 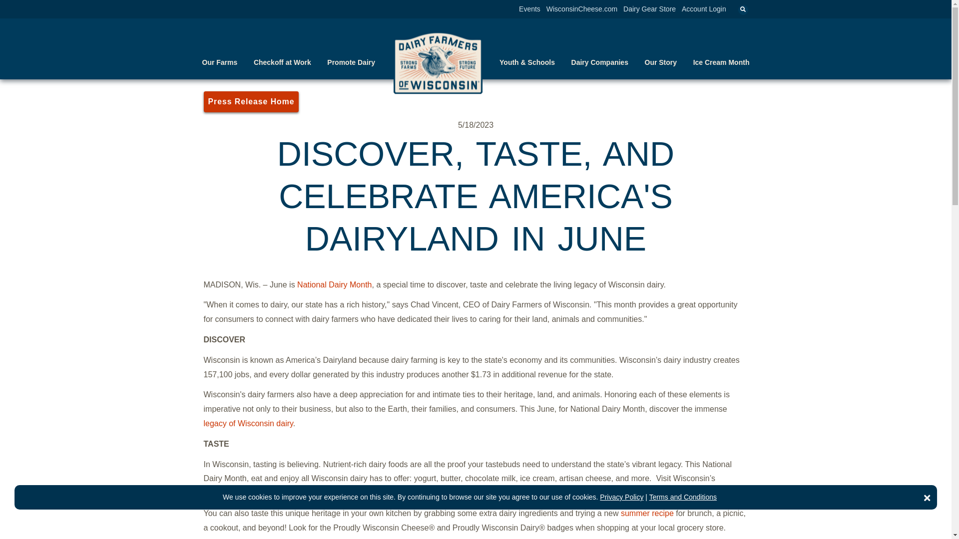 I want to click on WisconsinCheese.com, so click(x=582, y=8).